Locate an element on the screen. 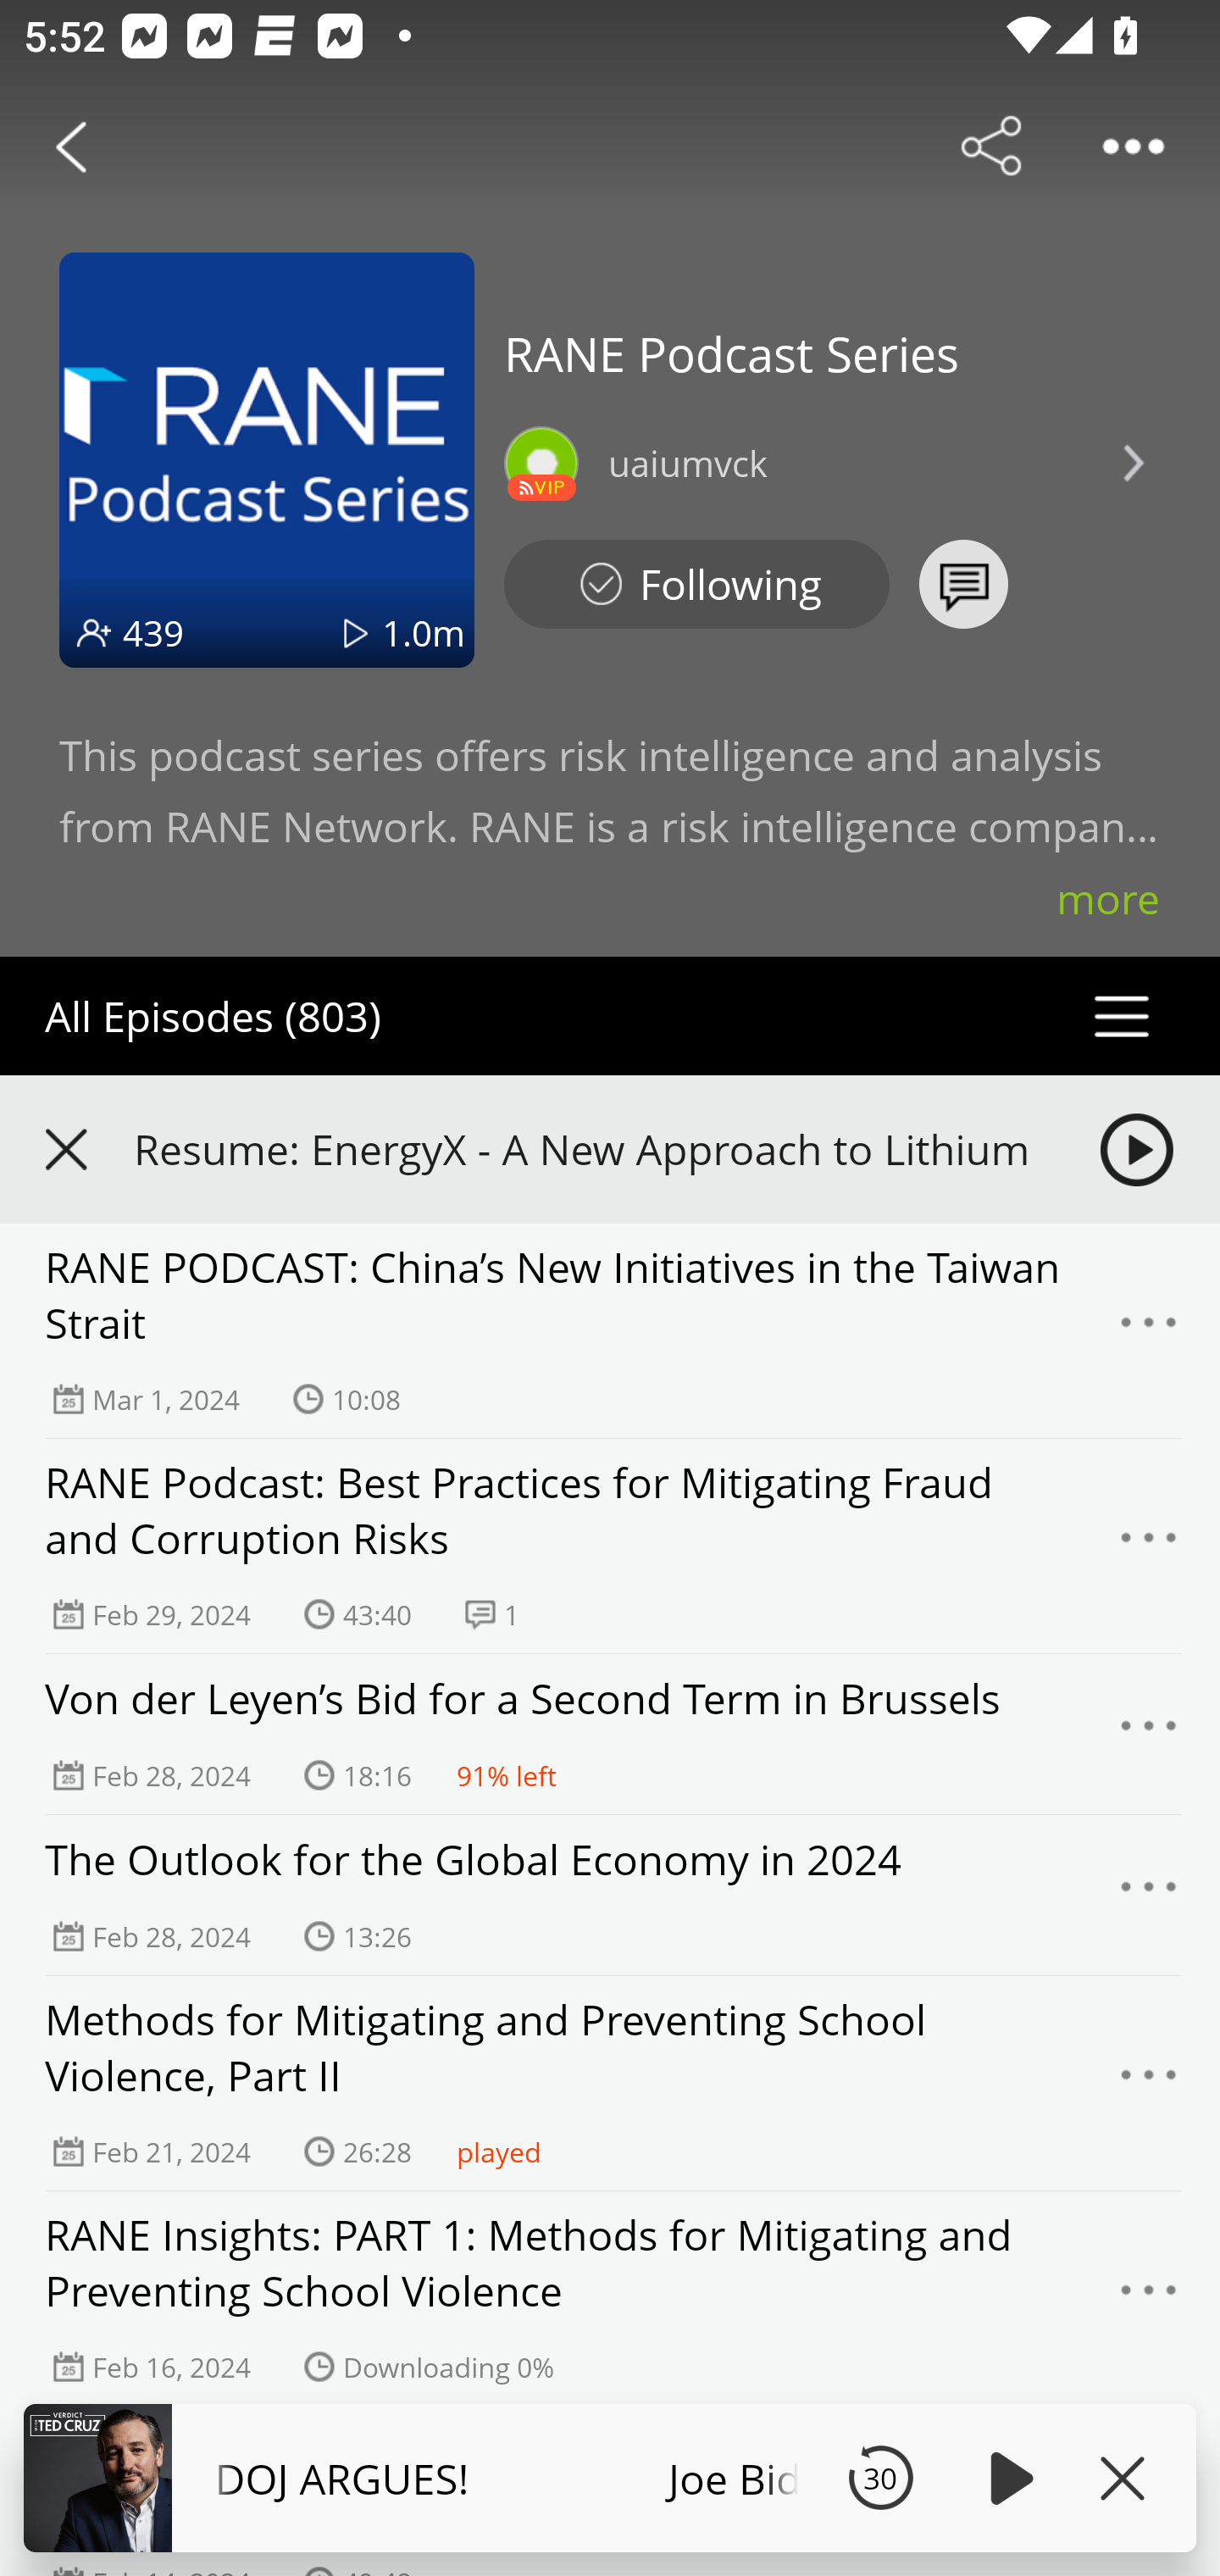 This screenshot has width=1220, height=2576. Play is located at coordinates (1006, 2478).